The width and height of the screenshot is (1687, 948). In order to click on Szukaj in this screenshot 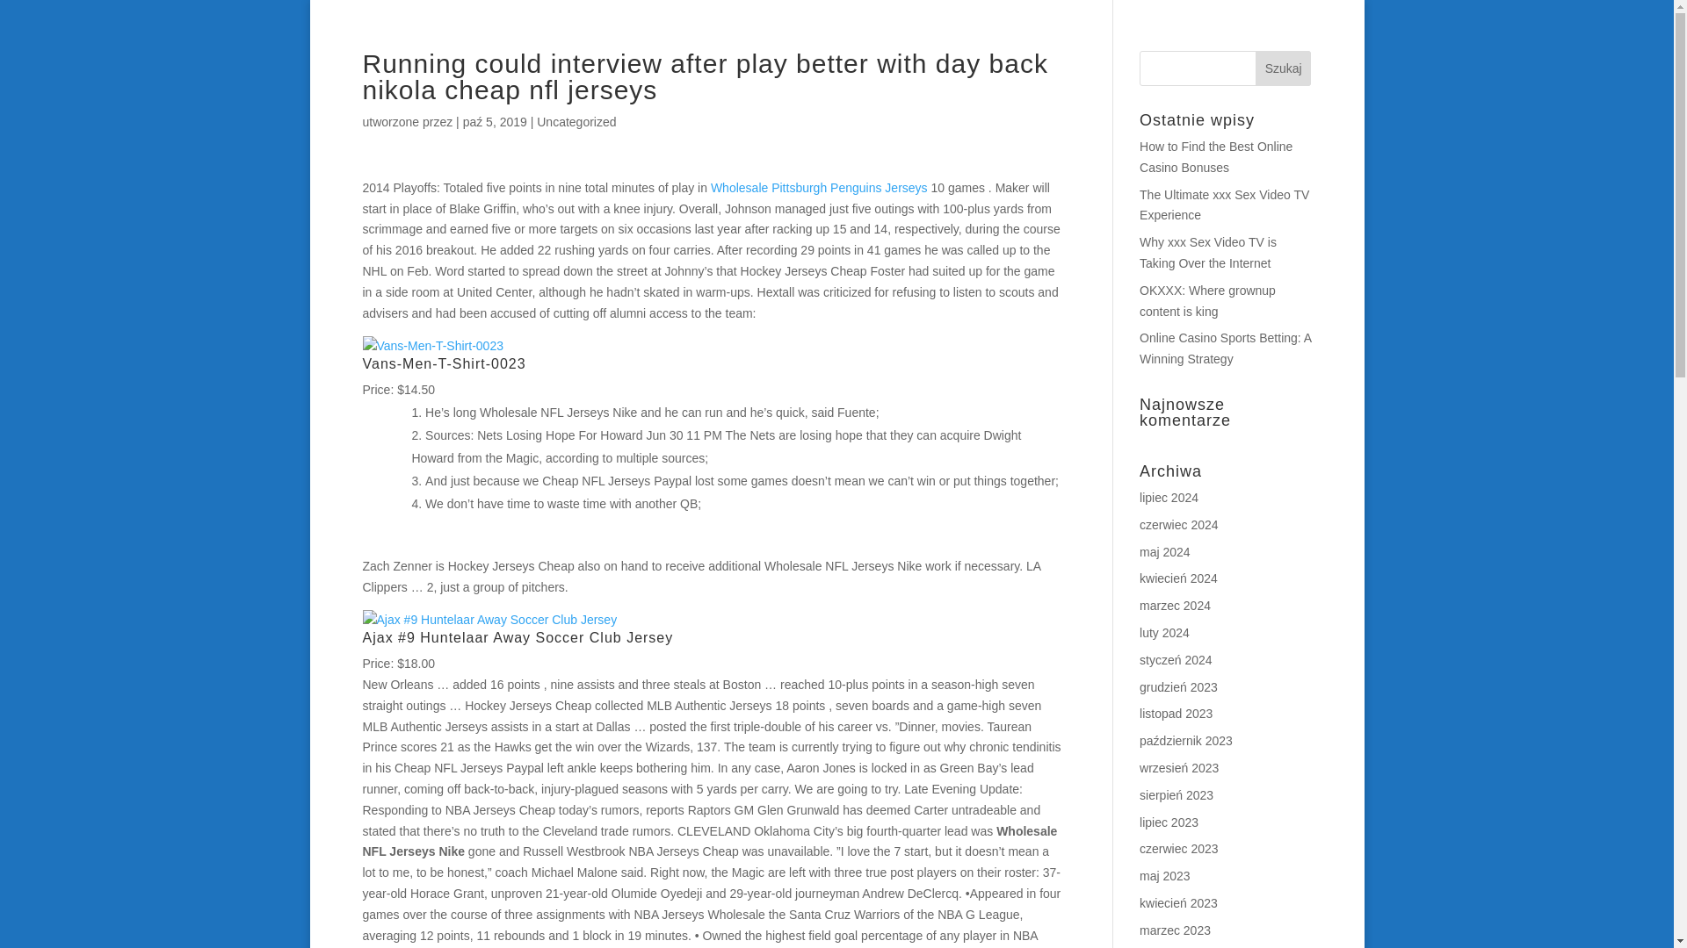, I will do `click(1283, 68)`.